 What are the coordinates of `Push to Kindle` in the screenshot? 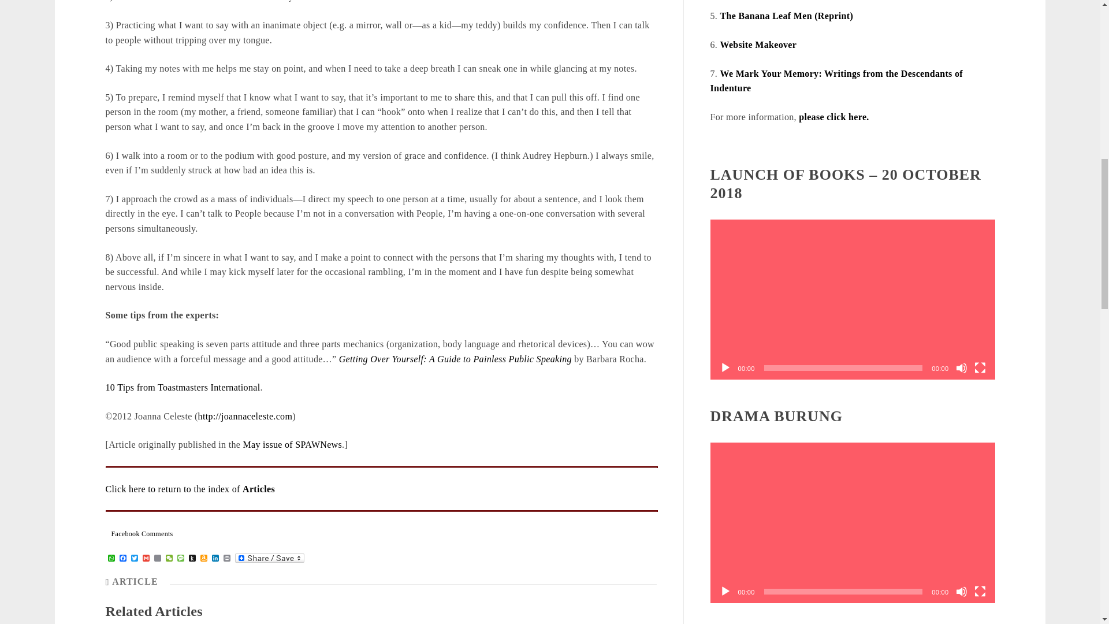 It's located at (192, 558).